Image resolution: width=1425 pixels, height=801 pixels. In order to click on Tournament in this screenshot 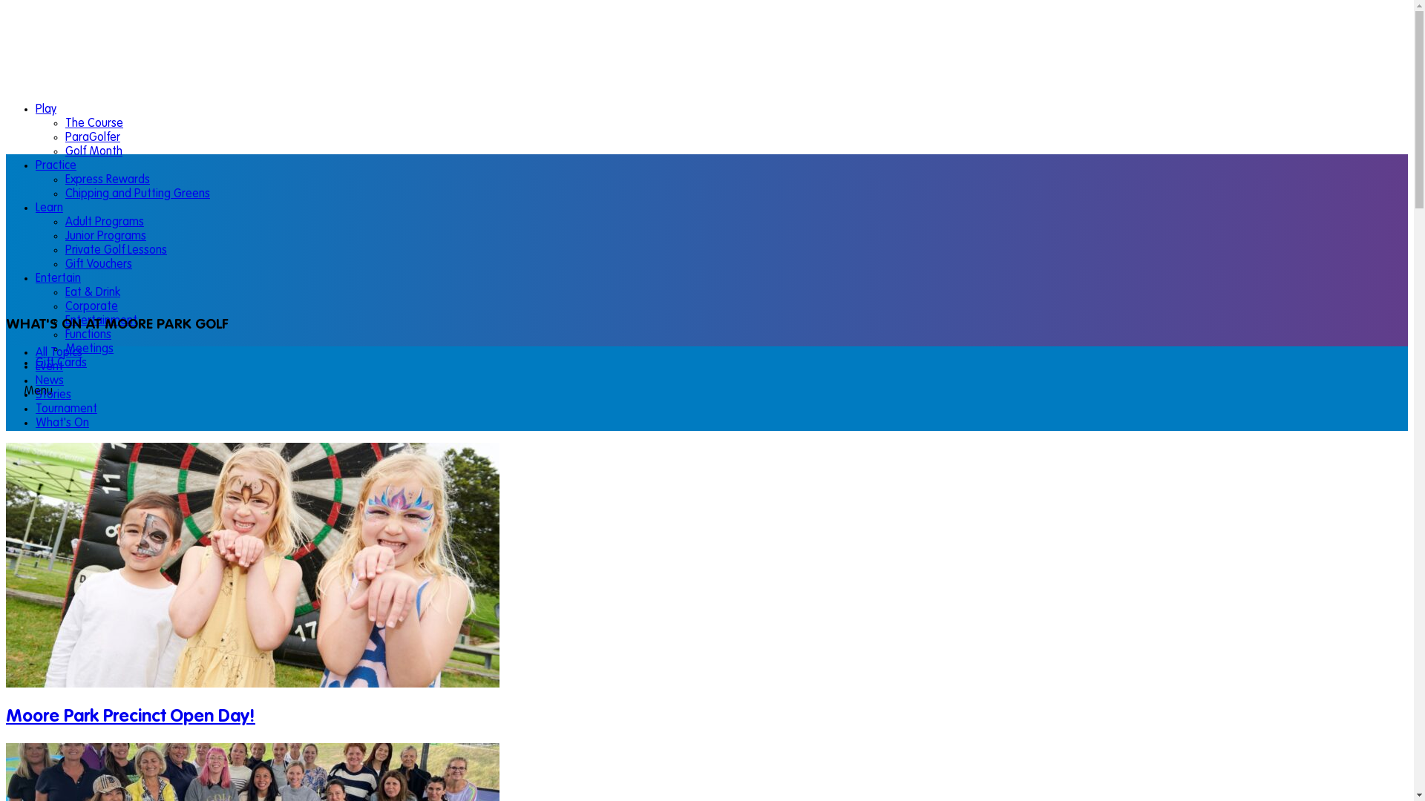, I will do `click(67, 409)`.